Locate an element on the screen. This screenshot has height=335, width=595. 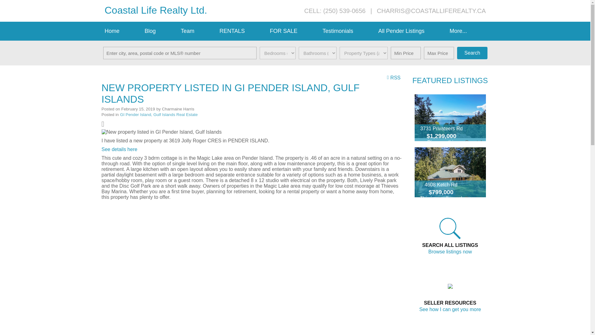
GI Pender Island, Gulf Islands Real Estate is located at coordinates (159, 114).